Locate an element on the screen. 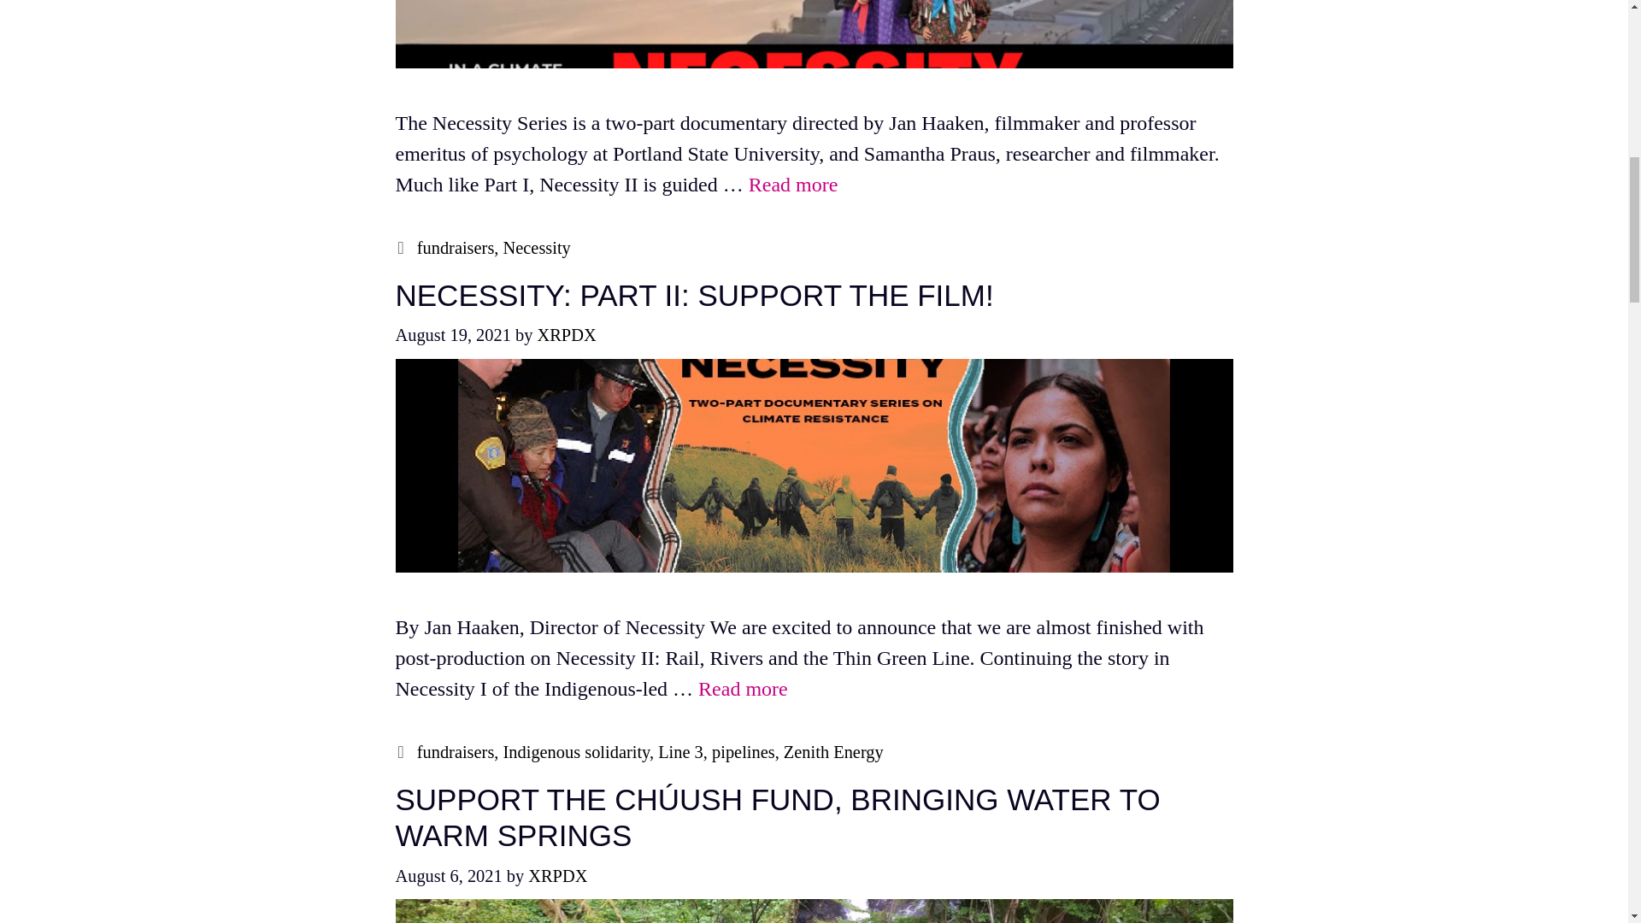  Indigenous solidarity is located at coordinates (576, 752).